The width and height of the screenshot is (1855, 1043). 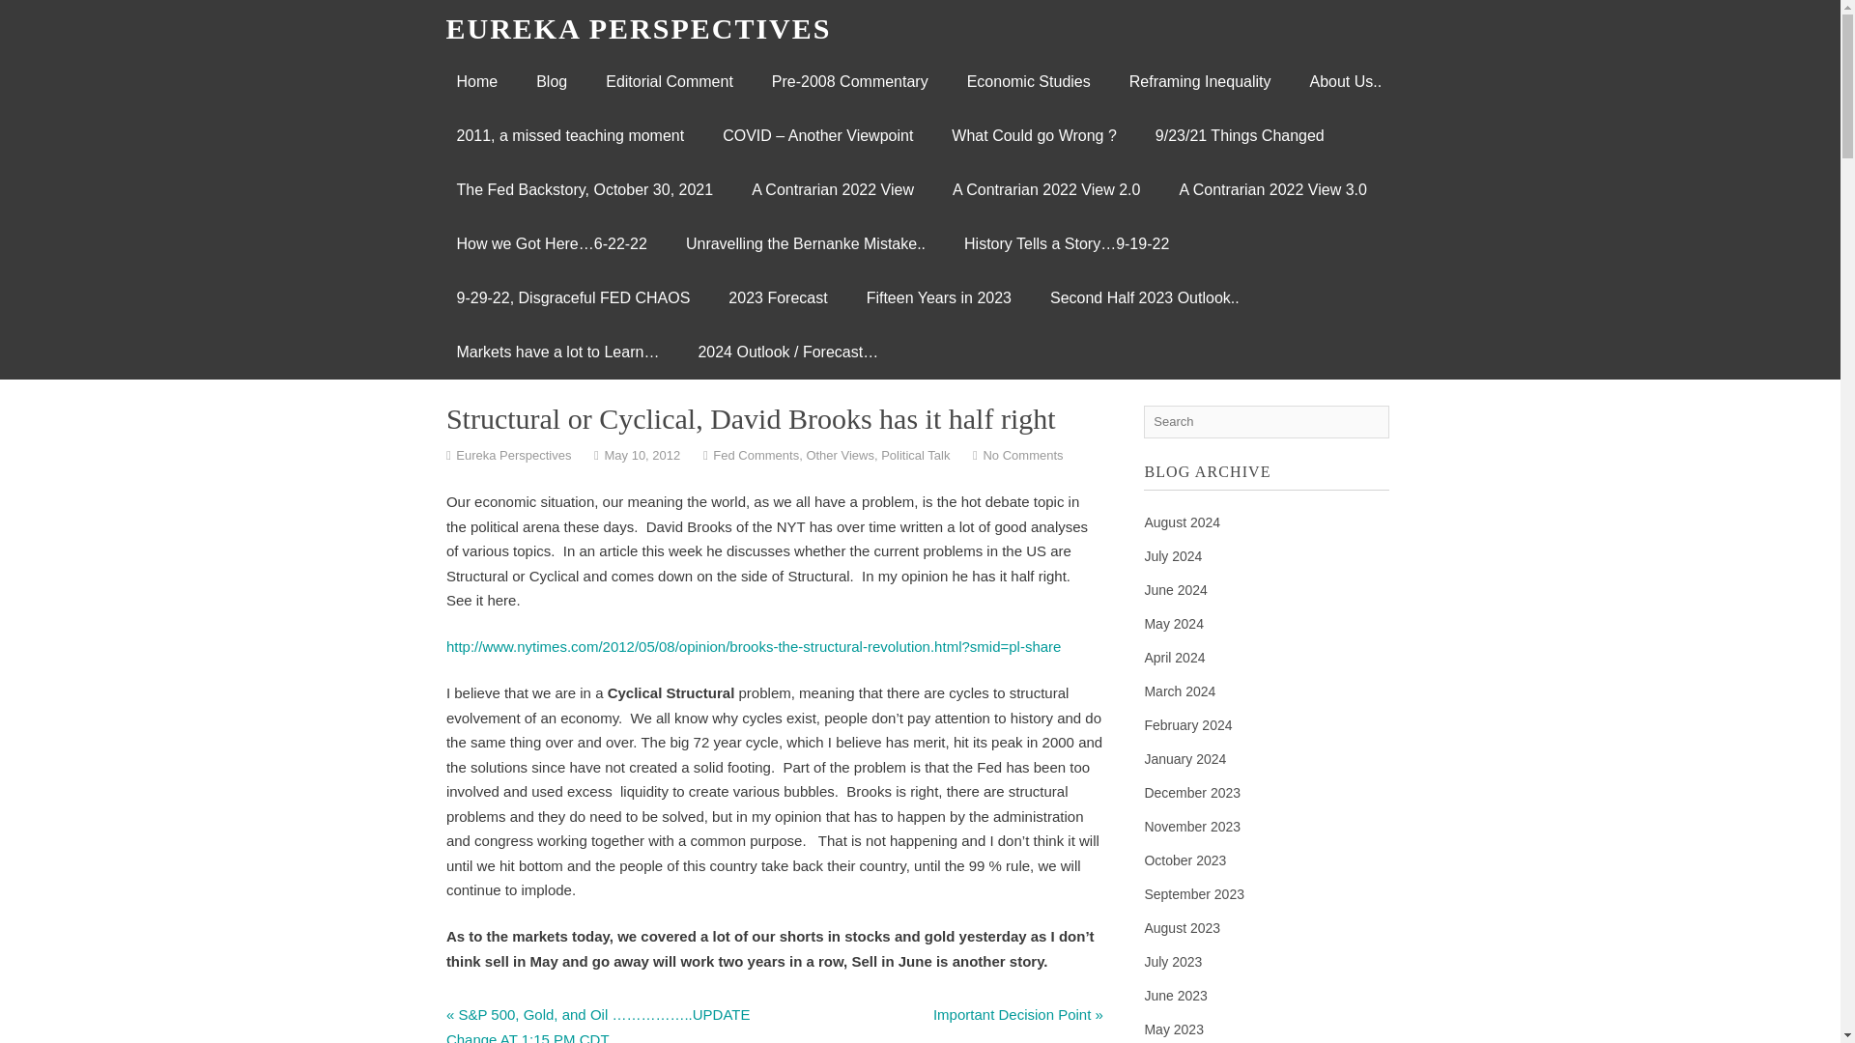 I want to click on Blog, so click(x=551, y=82).